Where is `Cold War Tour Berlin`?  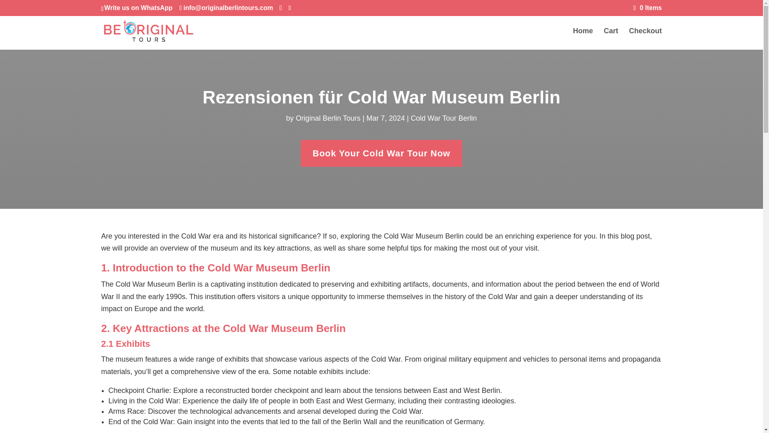
Cold War Tour Berlin is located at coordinates (444, 118).